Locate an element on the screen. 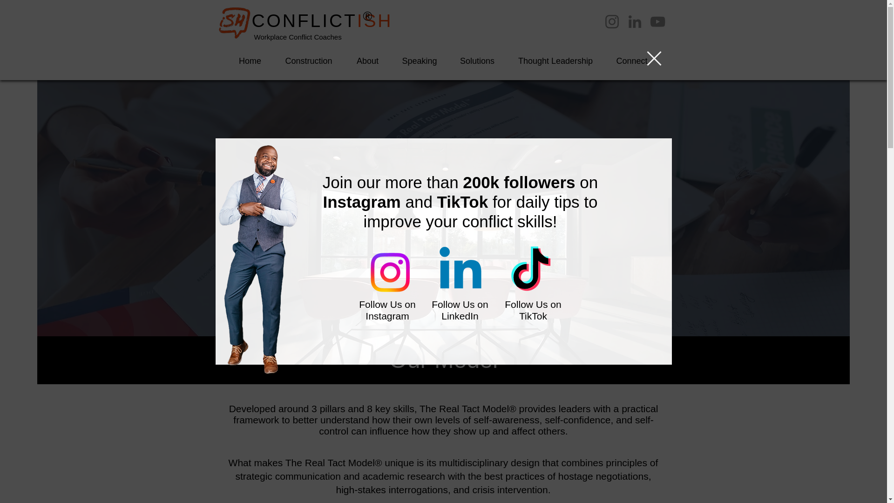  Construction is located at coordinates (308, 61).